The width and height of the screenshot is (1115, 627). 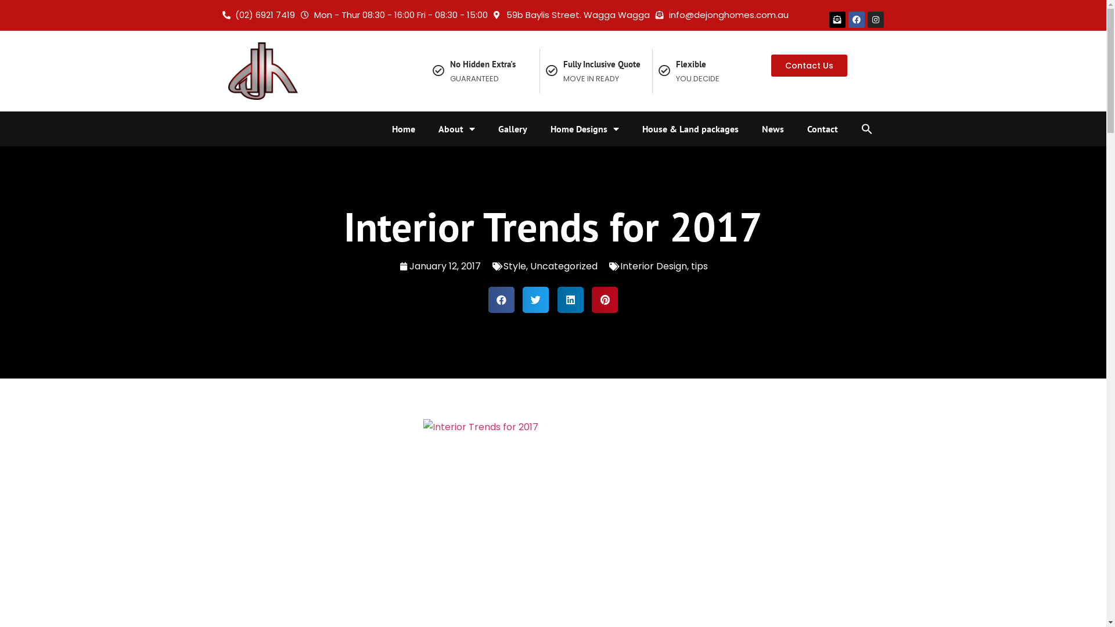 I want to click on Home Designs, so click(x=585, y=129).